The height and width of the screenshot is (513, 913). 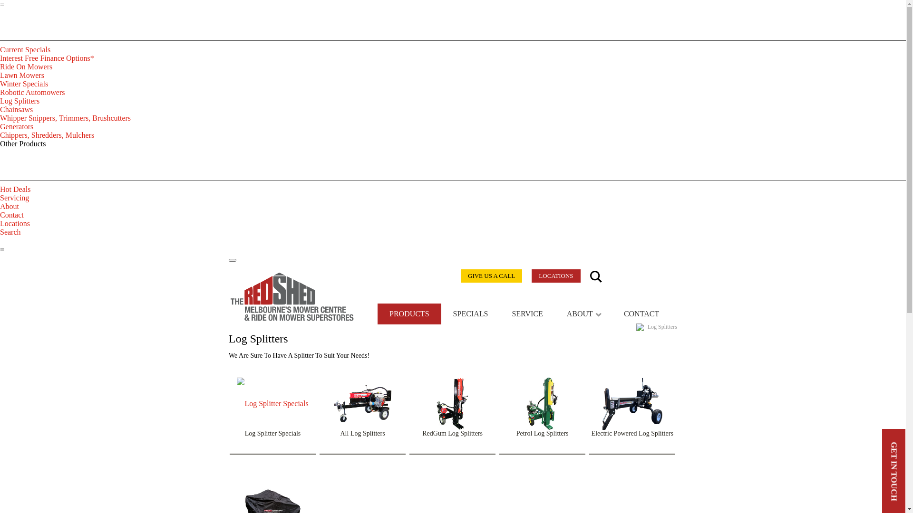 What do you see at coordinates (17, 126) in the screenshot?
I see `Generators` at bounding box center [17, 126].